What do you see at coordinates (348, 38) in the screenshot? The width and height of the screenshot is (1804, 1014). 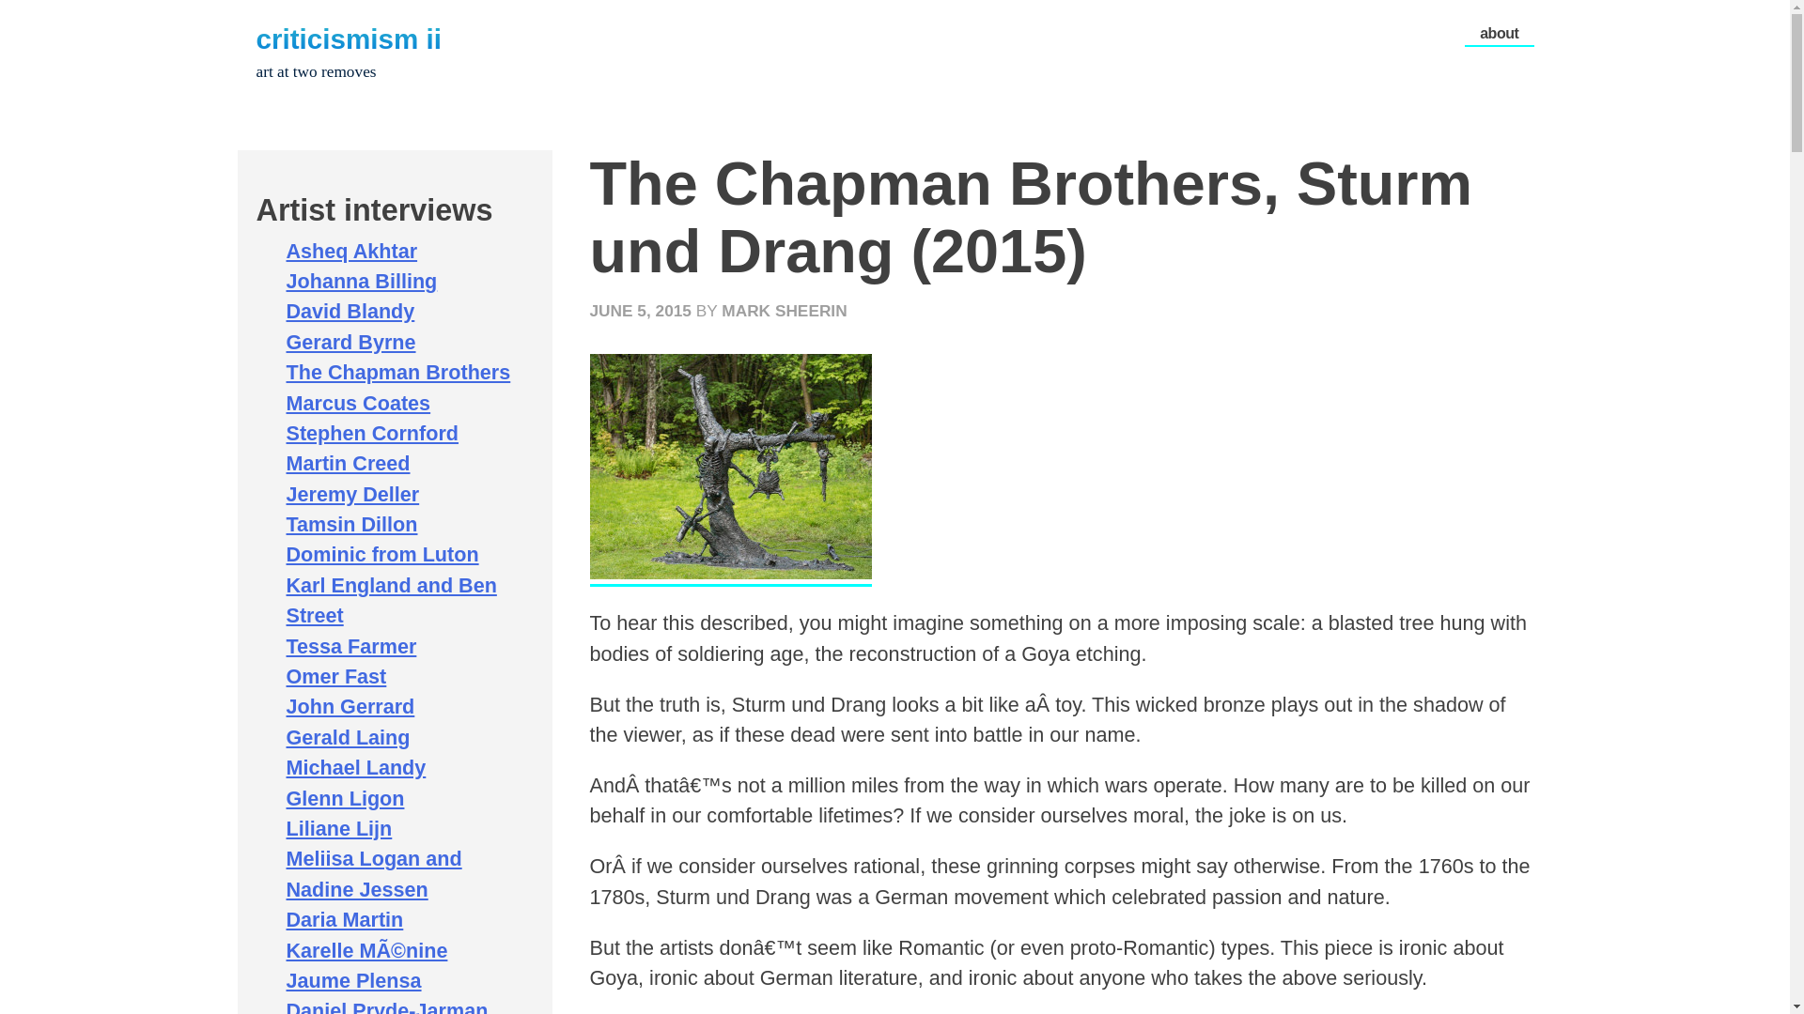 I see `criticismism ii` at bounding box center [348, 38].